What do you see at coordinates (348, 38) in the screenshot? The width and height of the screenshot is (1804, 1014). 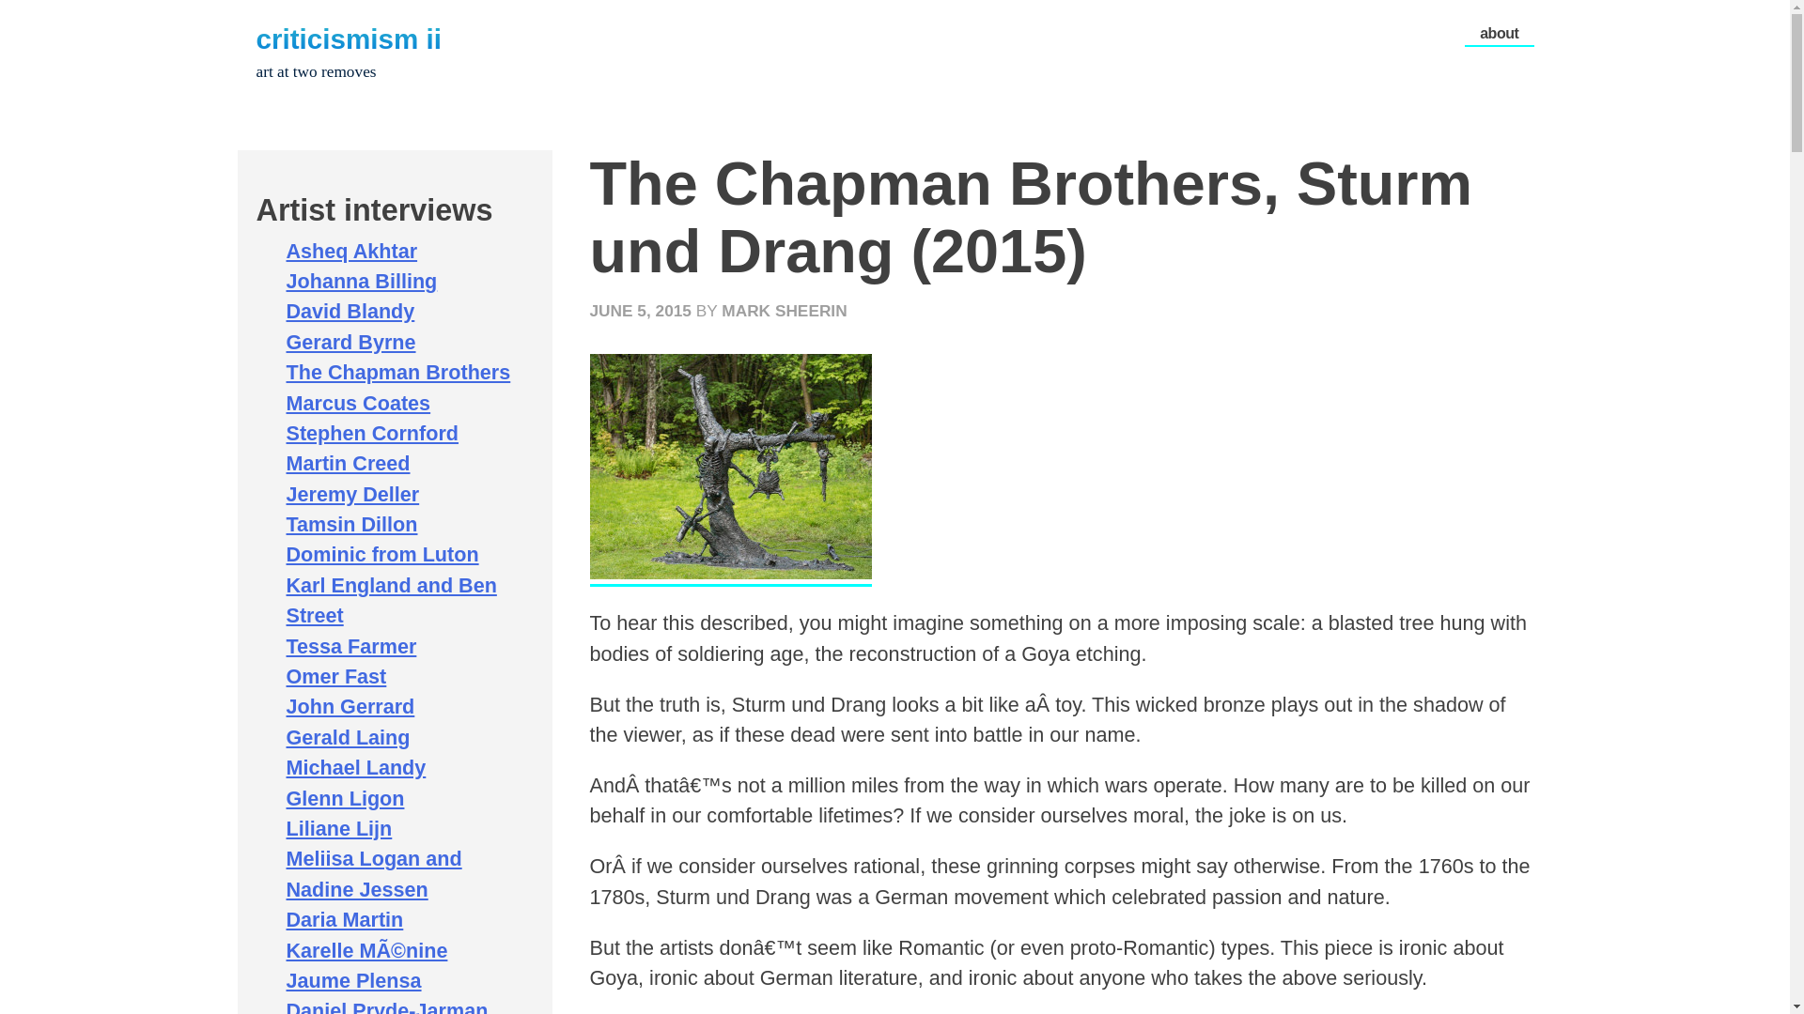 I see `criticismism ii` at bounding box center [348, 38].